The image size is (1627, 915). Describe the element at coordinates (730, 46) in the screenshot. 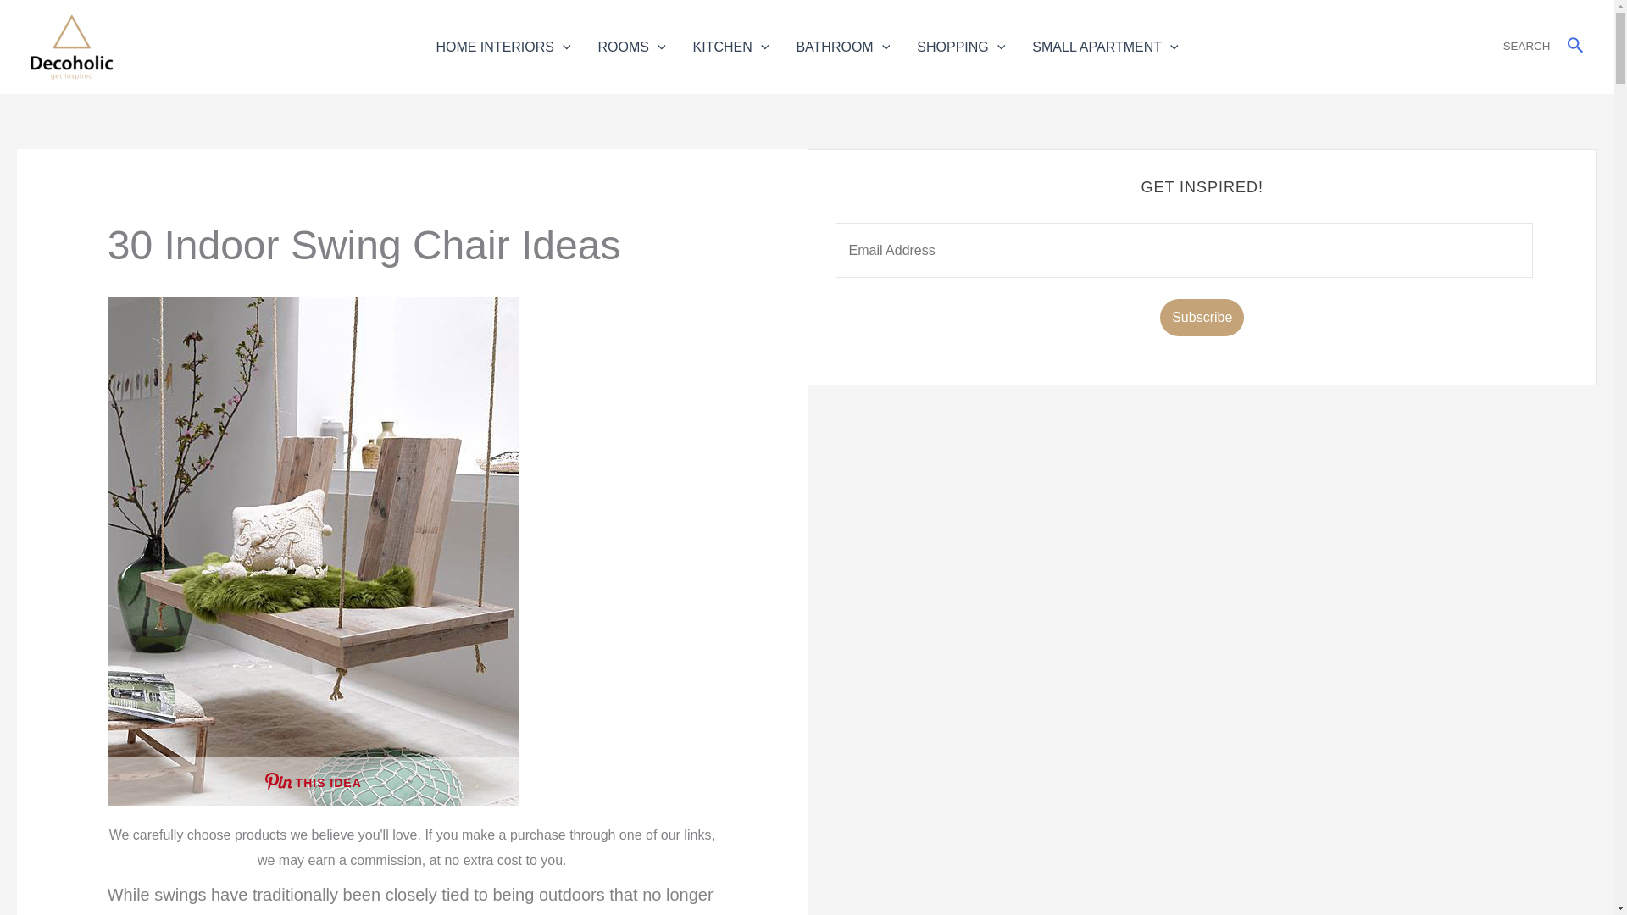

I see `KITCHEN` at that location.